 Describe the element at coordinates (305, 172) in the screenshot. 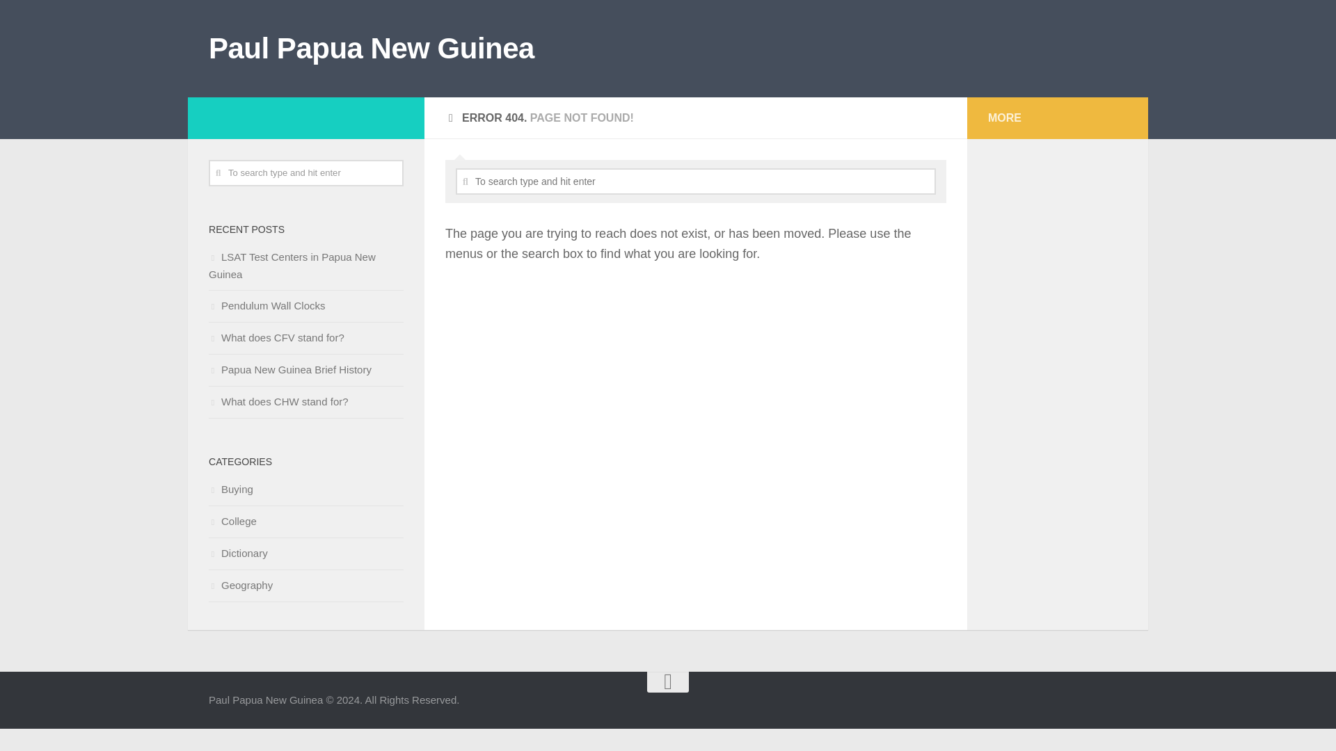

I see `To search type and hit enter` at that location.